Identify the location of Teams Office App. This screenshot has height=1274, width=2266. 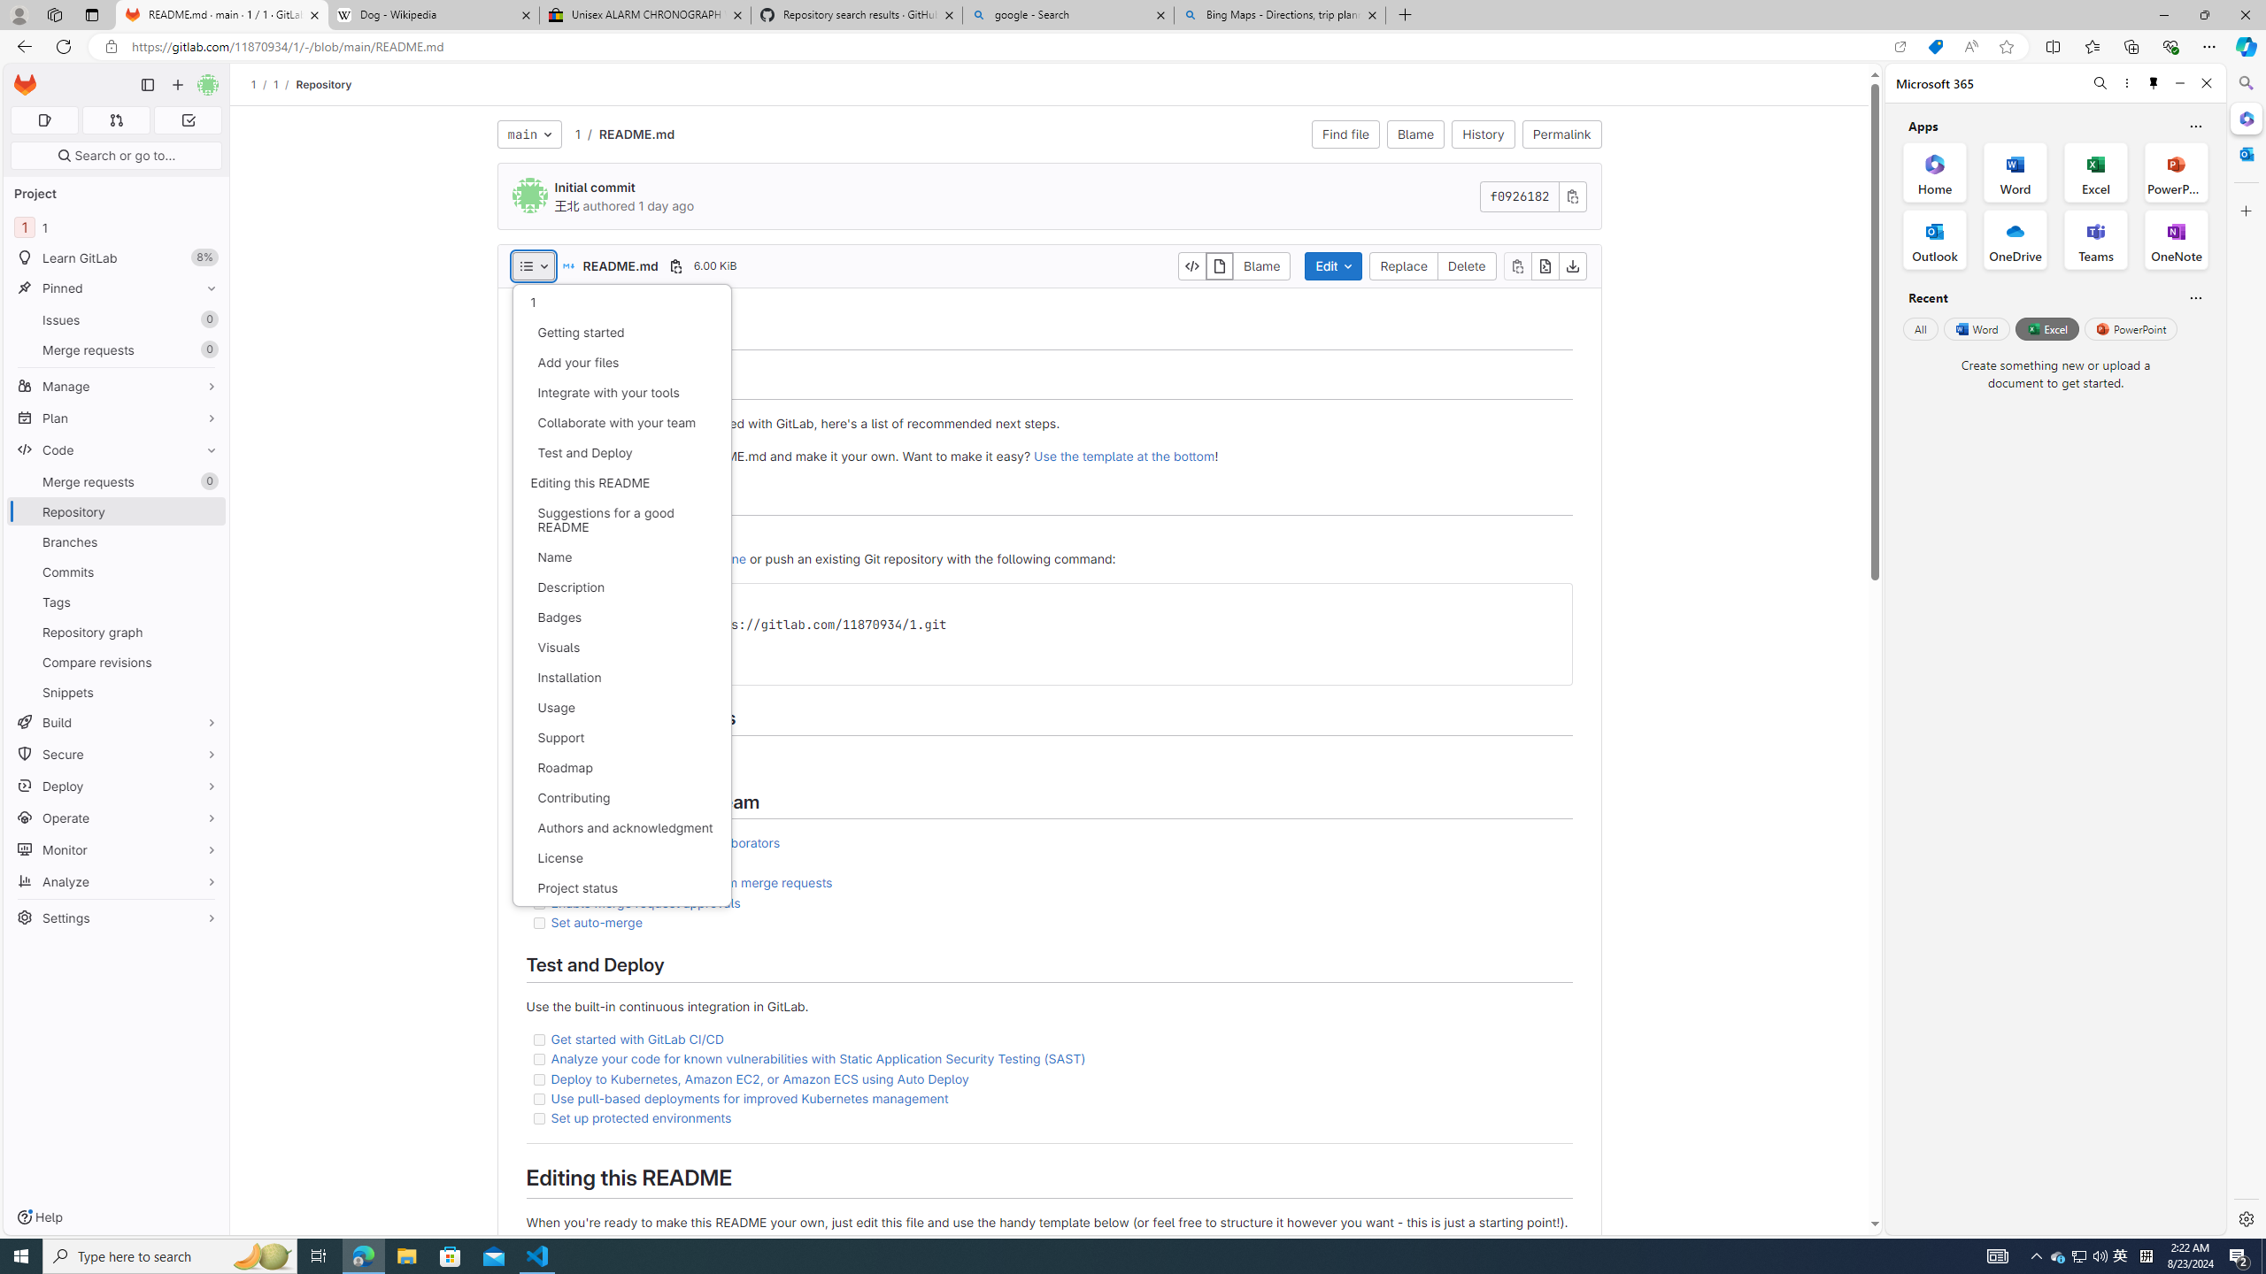
(2096, 240).